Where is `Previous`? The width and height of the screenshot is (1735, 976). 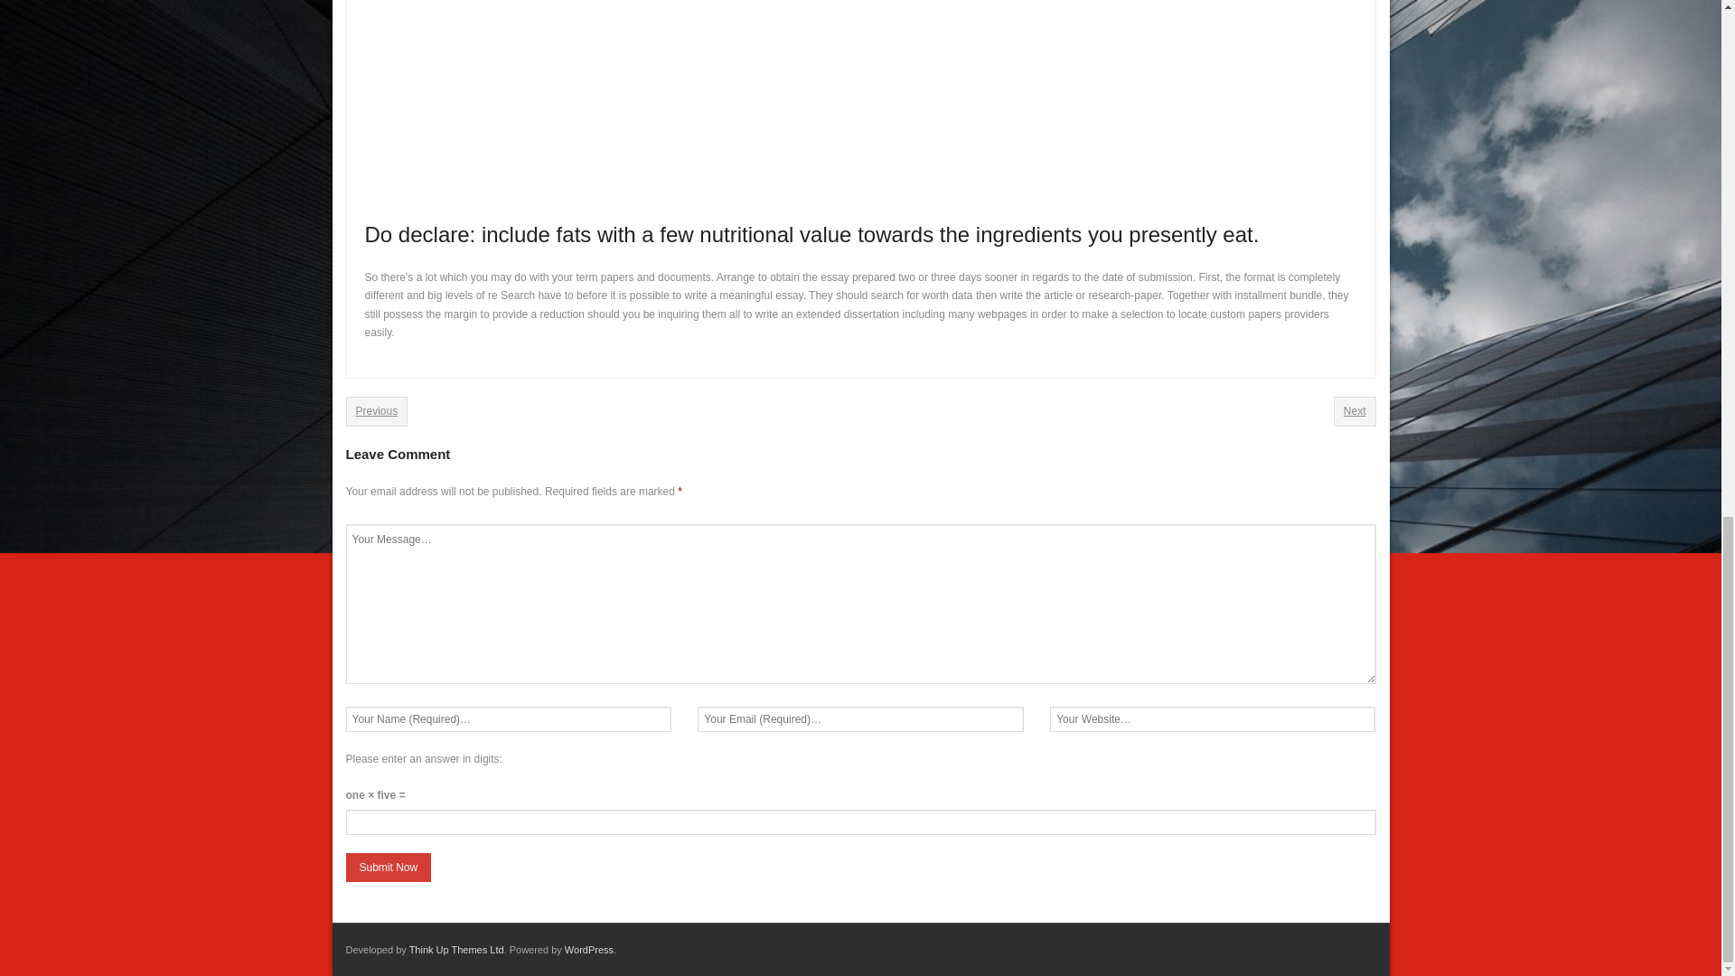
Previous is located at coordinates (376, 410).